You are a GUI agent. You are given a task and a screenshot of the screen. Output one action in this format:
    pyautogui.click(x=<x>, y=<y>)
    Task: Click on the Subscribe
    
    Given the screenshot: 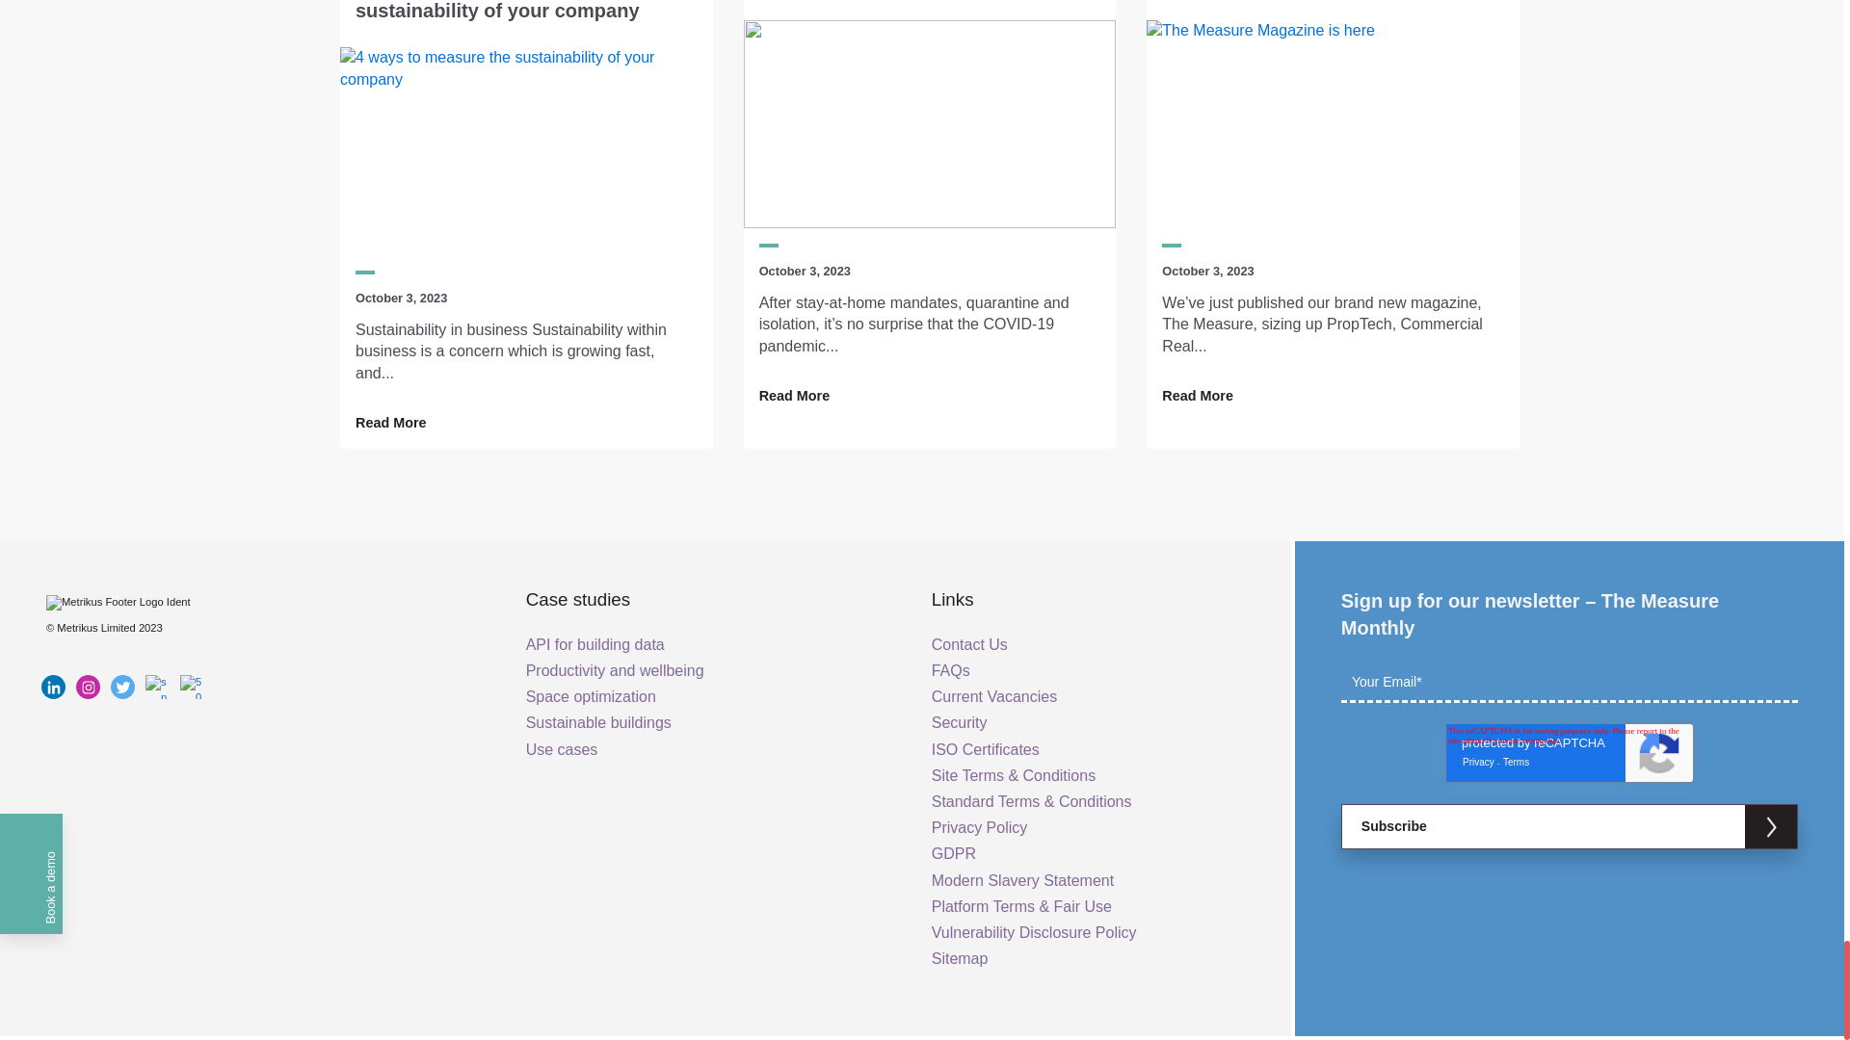 What is the action you would take?
    pyautogui.click(x=1570, y=826)
    